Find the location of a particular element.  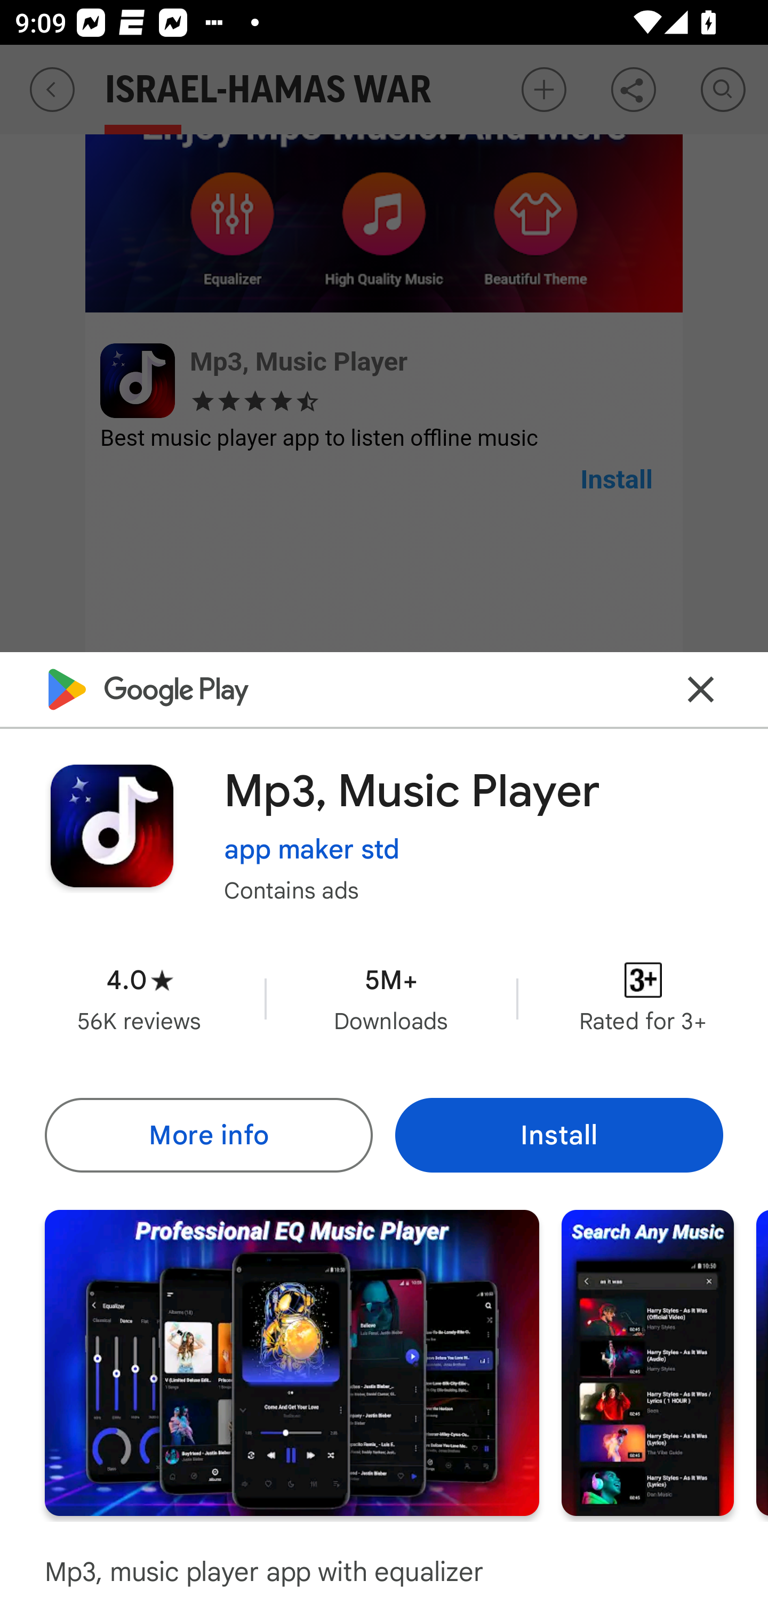

Screenshot "1" of "7" is located at coordinates (291, 1362).